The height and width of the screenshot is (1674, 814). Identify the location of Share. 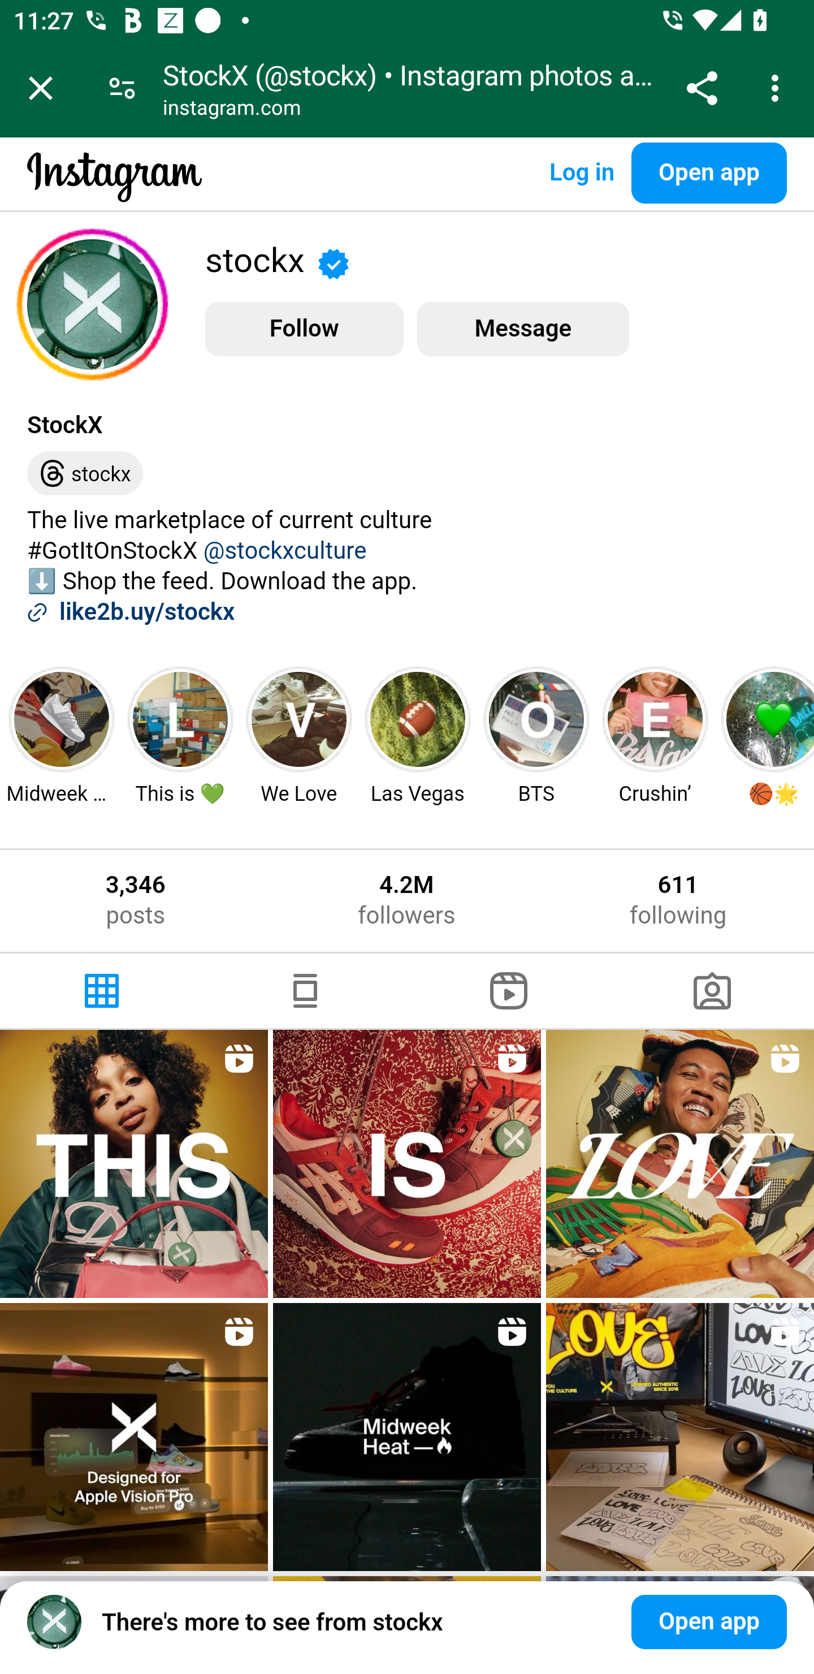
(702, 88).